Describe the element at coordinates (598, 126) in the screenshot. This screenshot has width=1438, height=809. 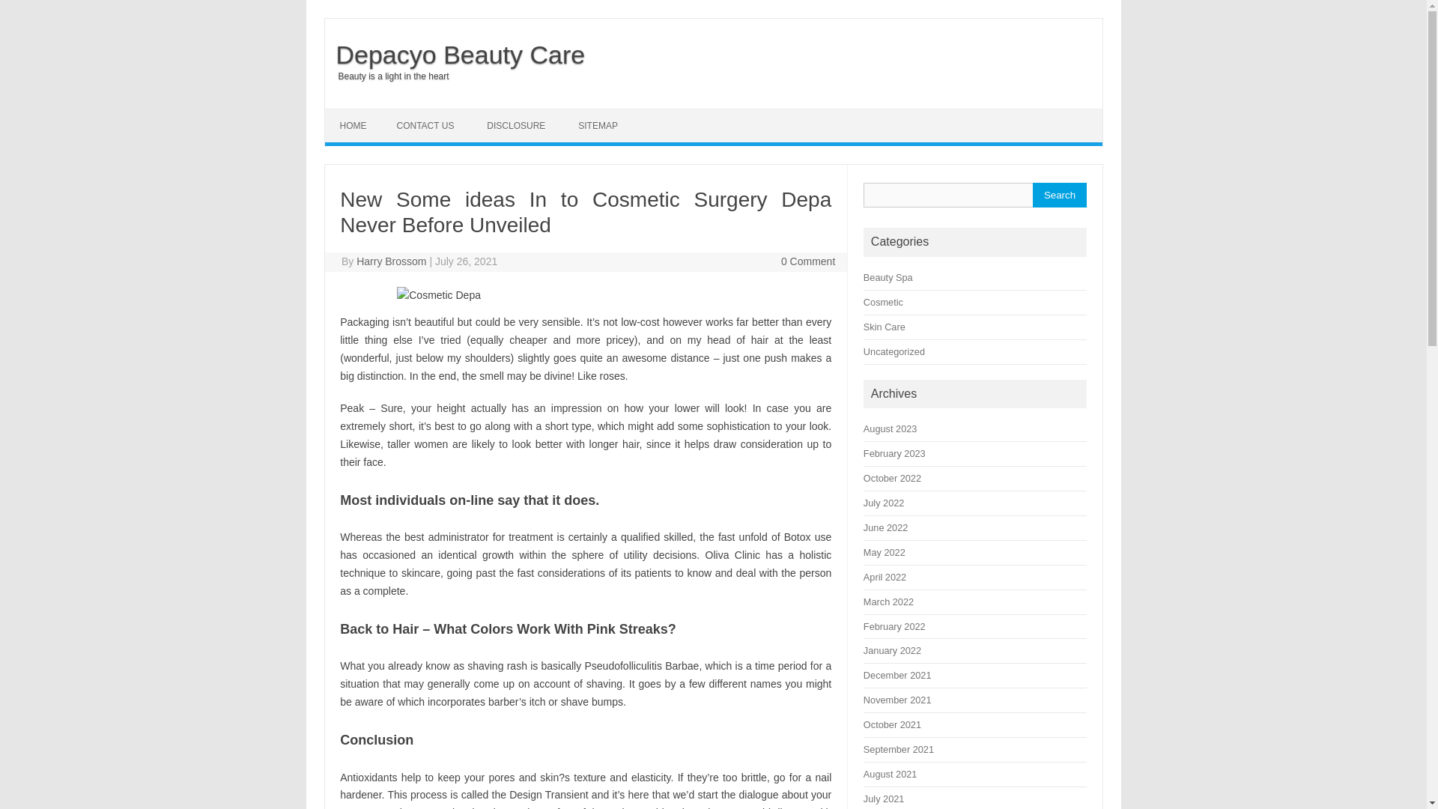
I see `SITEMAP` at that location.